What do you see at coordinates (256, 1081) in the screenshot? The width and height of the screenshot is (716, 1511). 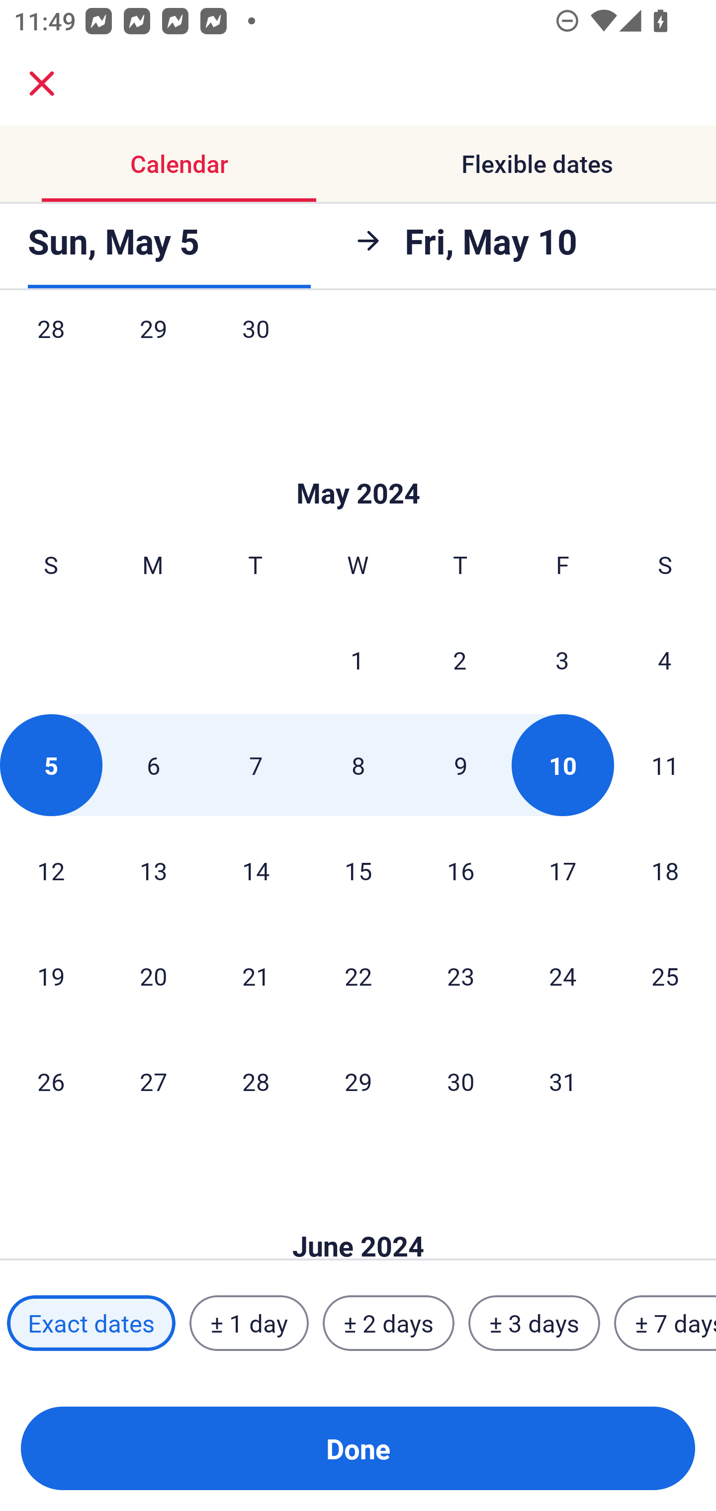 I see `28 Tuesday, May 28, 2024` at bounding box center [256, 1081].